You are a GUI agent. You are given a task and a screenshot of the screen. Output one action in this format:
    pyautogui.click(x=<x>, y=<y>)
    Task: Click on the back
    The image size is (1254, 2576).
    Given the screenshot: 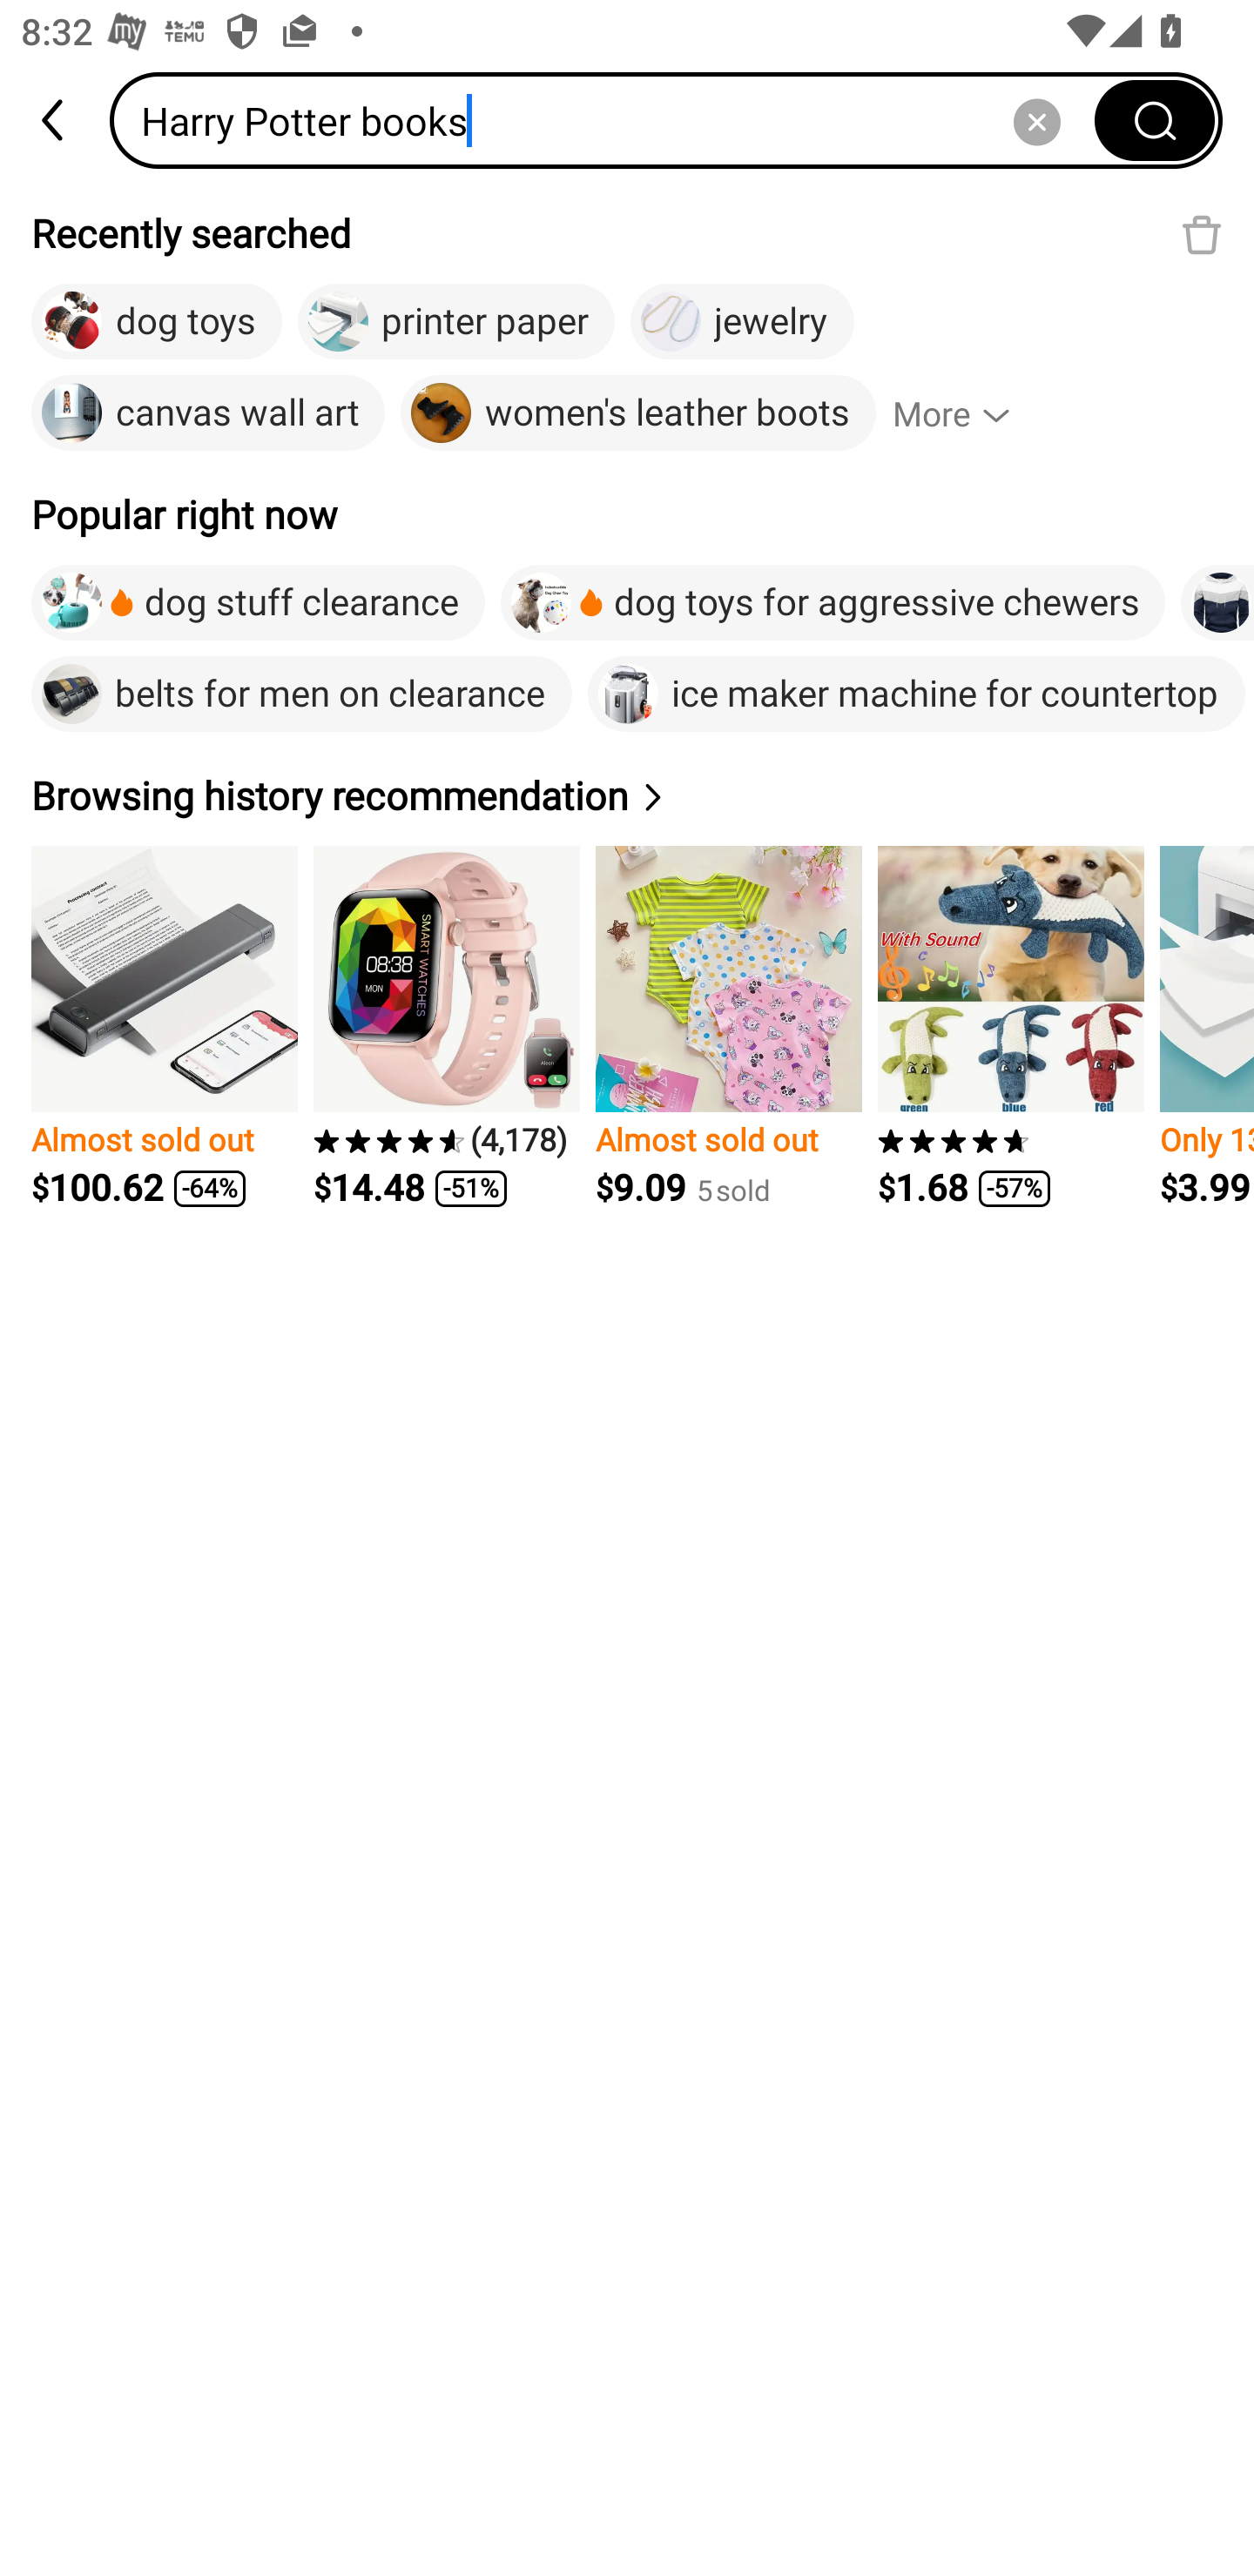 What is the action you would take?
    pyautogui.click(x=55, y=120)
    